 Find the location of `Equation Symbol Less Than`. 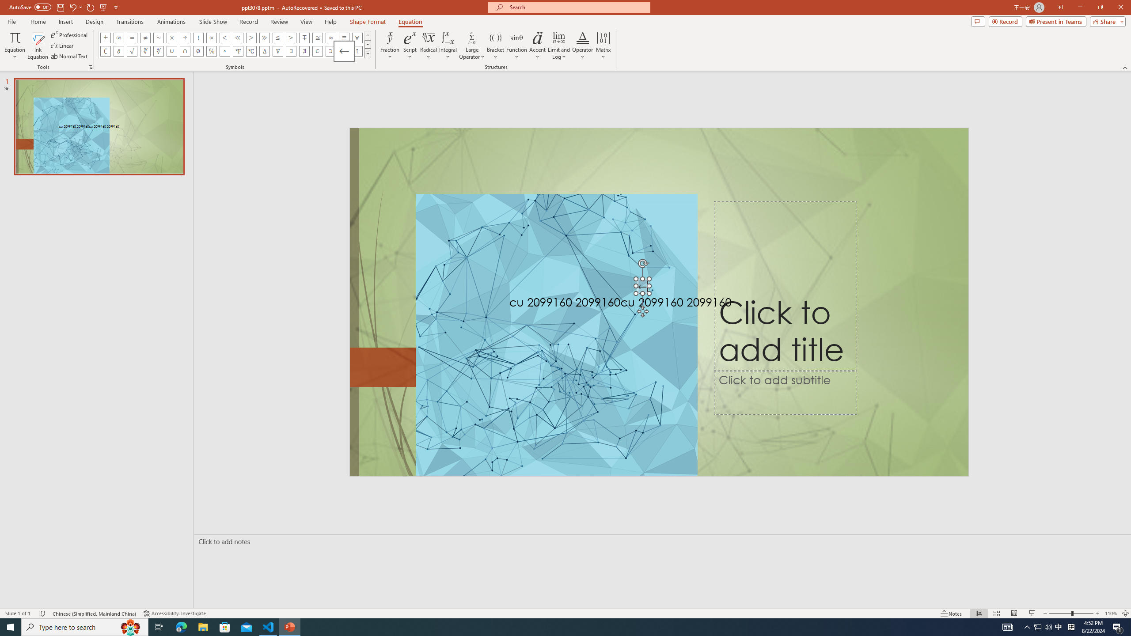

Equation Symbol Less Than is located at coordinates (225, 38).